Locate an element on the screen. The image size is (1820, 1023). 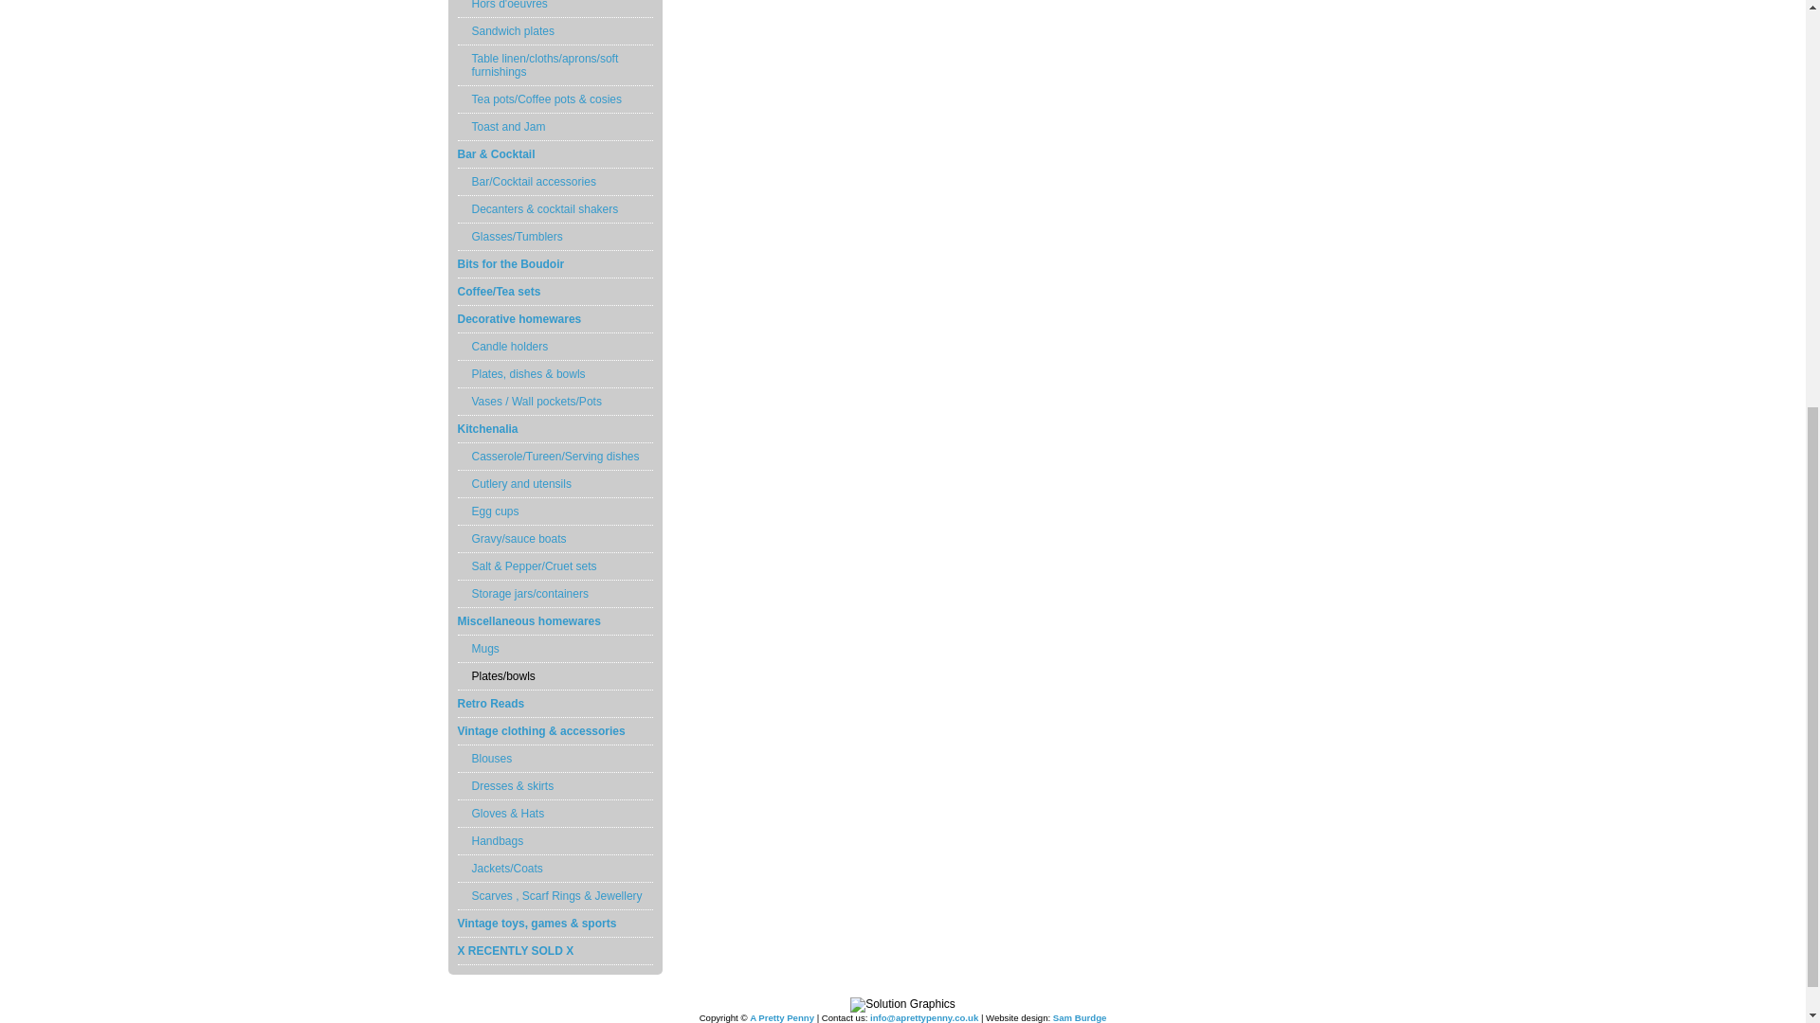
Miscellaneous homewares is located at coordinates (554, 621).